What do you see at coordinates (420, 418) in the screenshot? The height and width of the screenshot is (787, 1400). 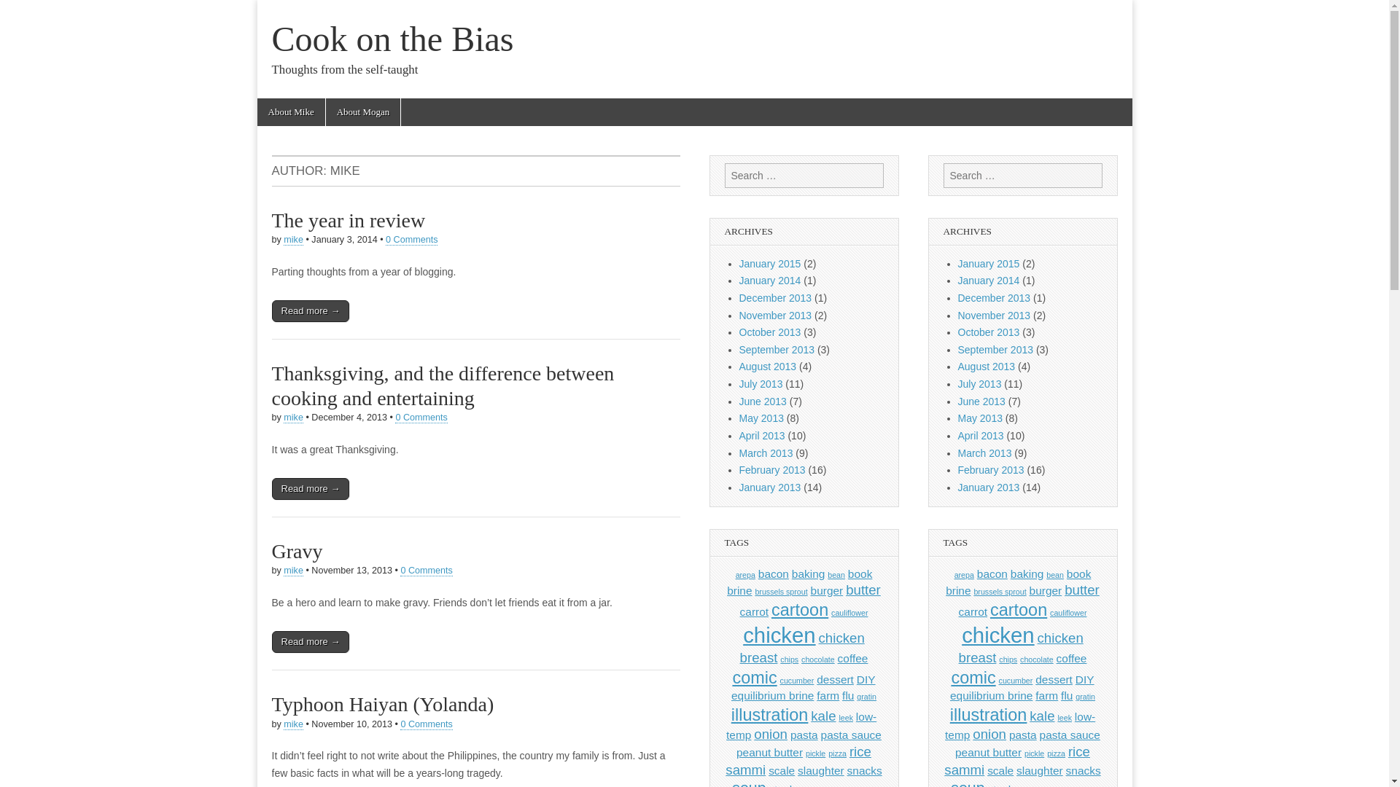 I see `0 Comments` at bounding box center [420, 418].